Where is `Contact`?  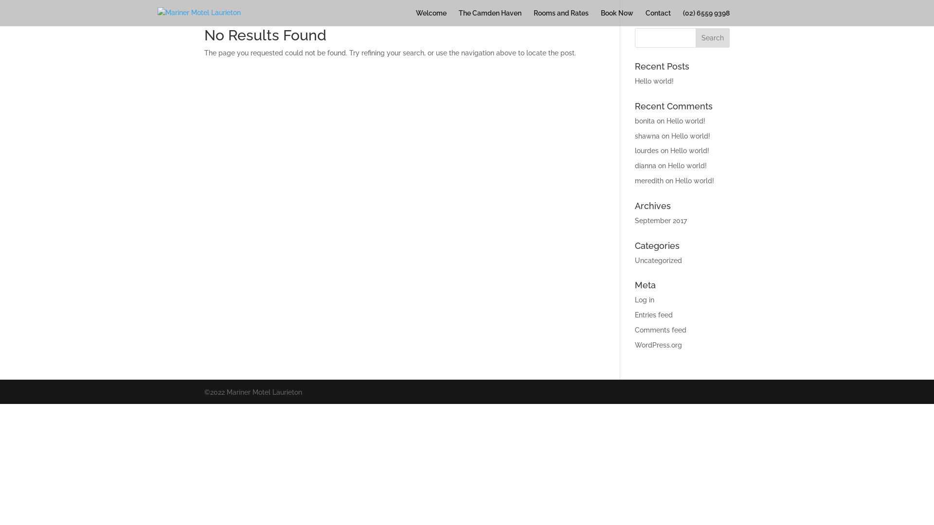 Contact is located at coordinates (658, 18).